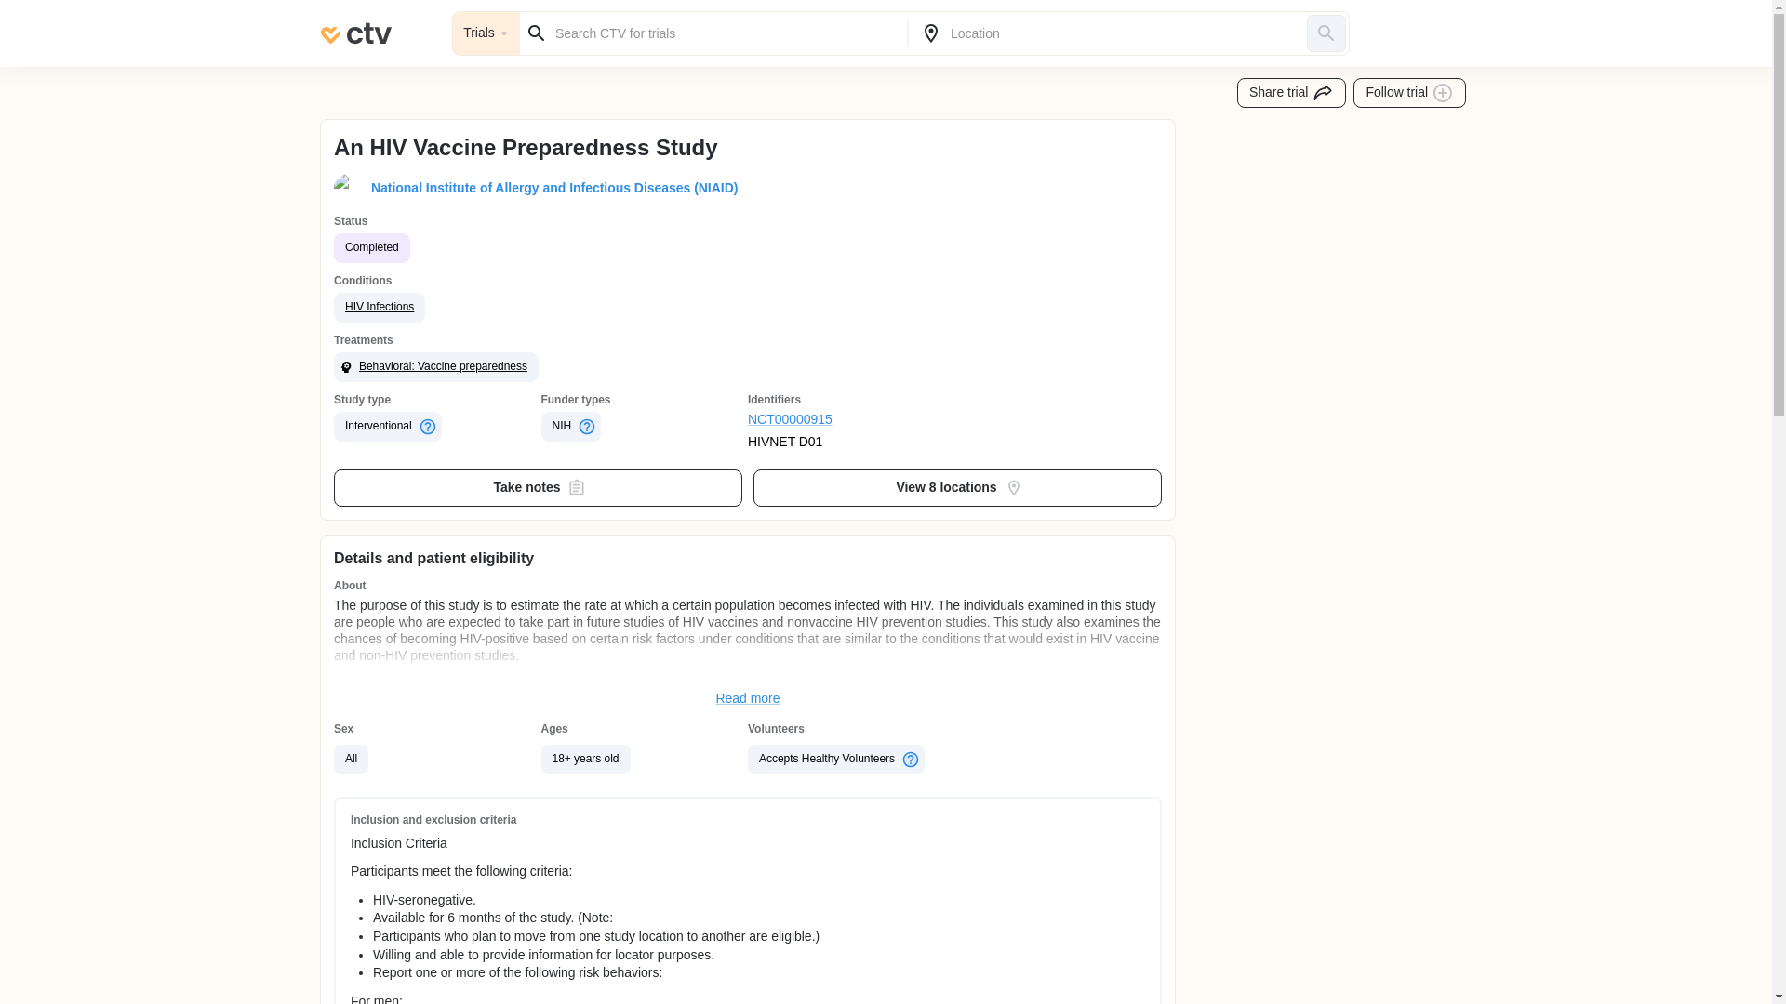 This screenshot has width=1786, height=1004. Describe the element at coordinates (486, 33) in the screenshot. I see `Trials` at that location.